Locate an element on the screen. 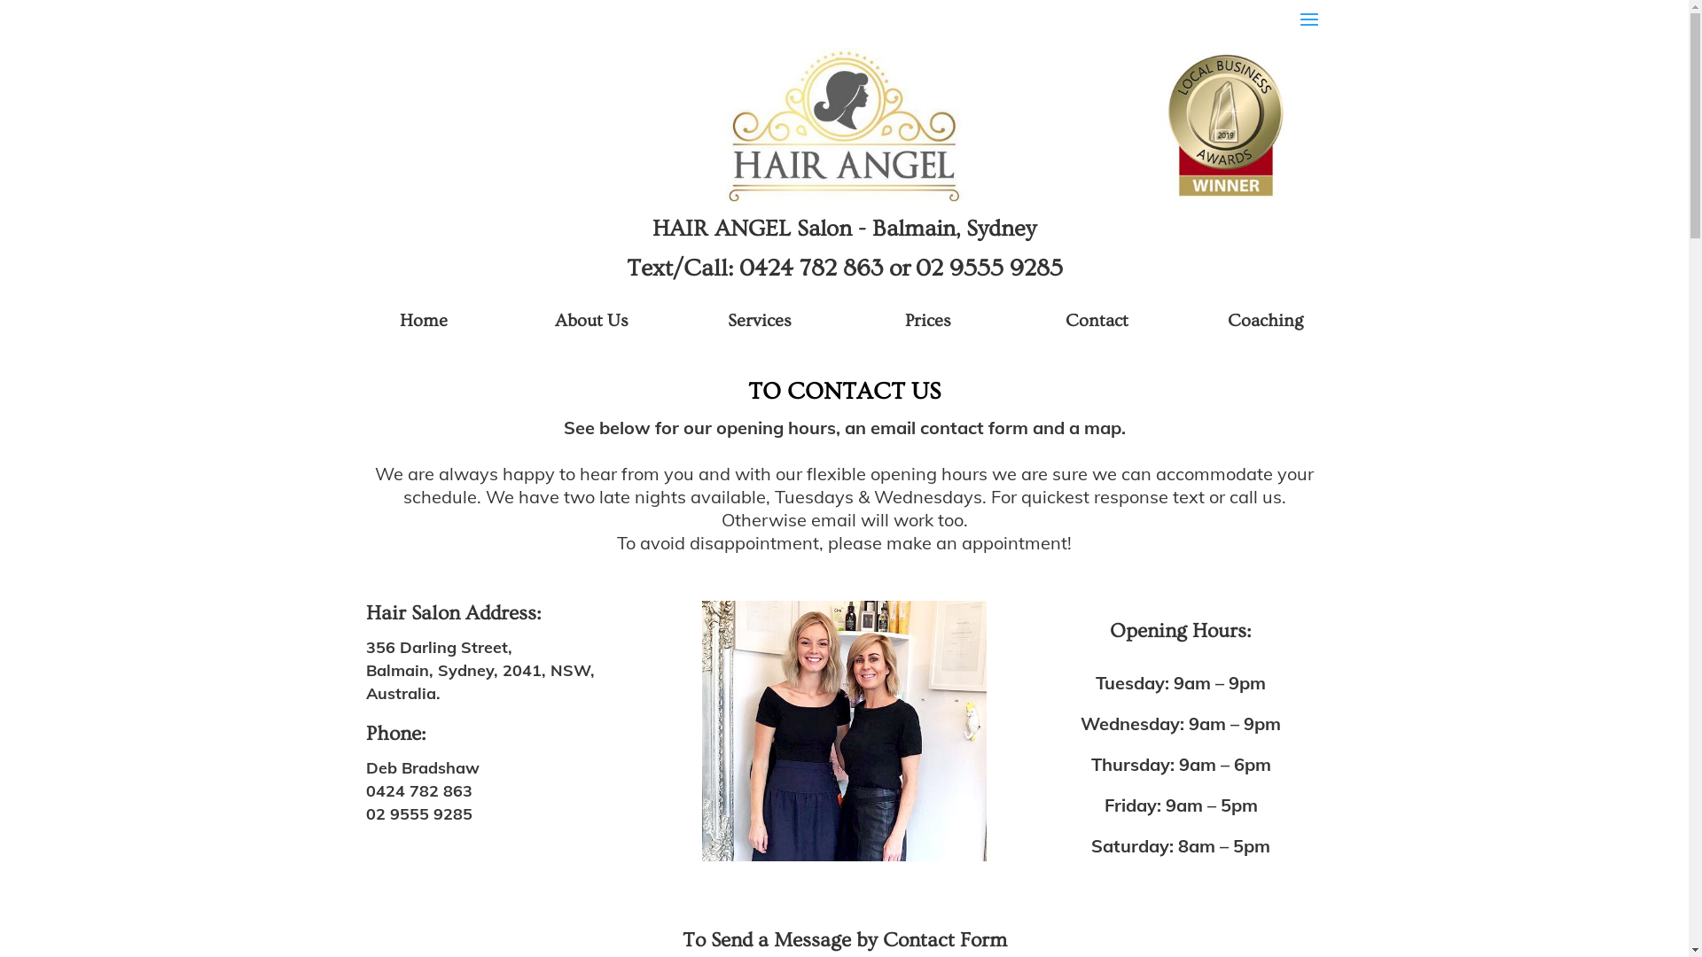 This screenshot has width=1702, height=957. About Us is located at coordinates (592, 321).